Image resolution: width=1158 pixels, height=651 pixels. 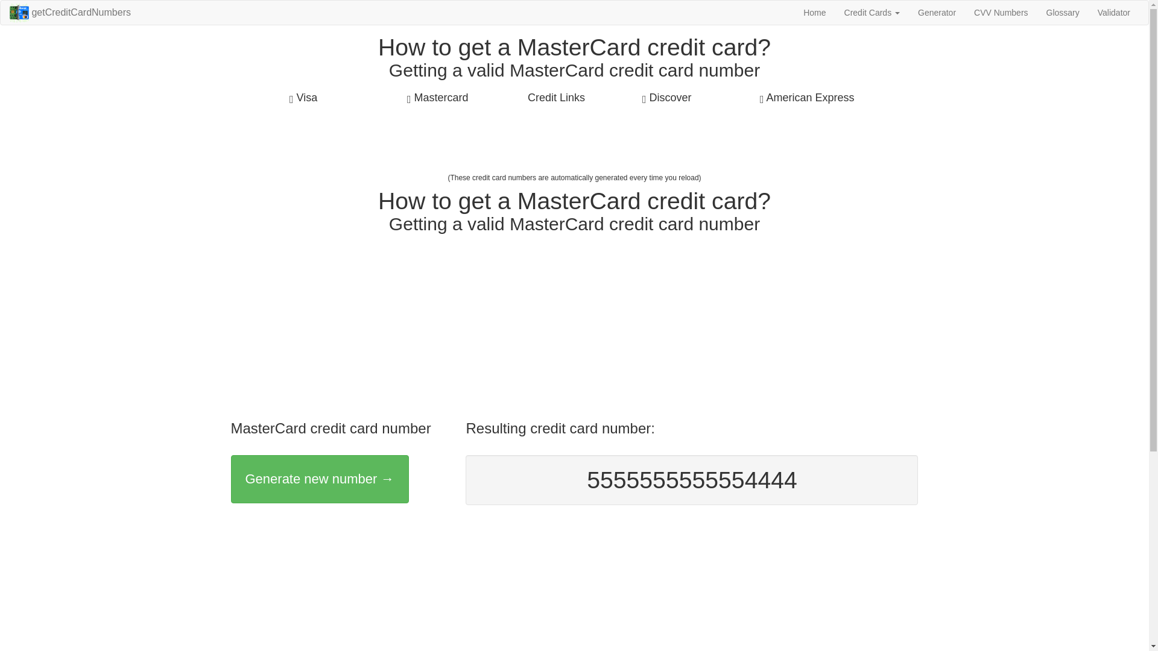 What do you see at coordinates (70, 13) in the screenshot?
I see `getCreditCardNumbers` at bounding box center [70, 13].